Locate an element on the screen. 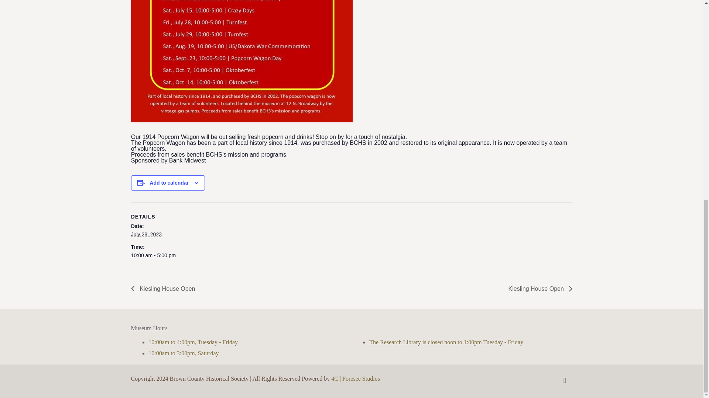 The width and height of the screenshot is (709, 398). 2023-07-28 is located at coordinates (347, 255).